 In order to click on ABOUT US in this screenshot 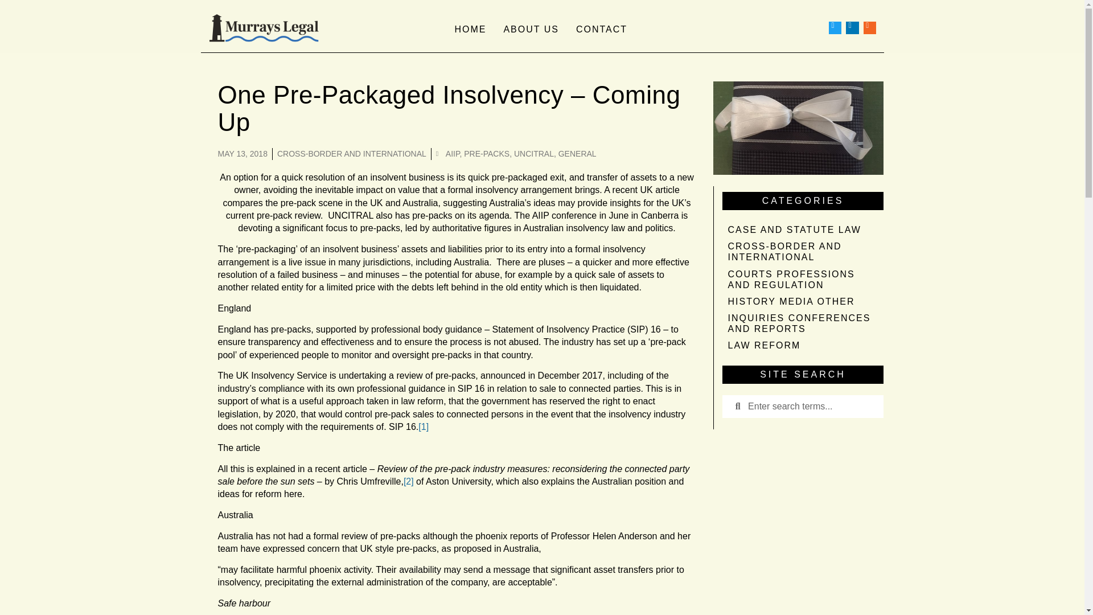, I will do `click(531, 28)`.